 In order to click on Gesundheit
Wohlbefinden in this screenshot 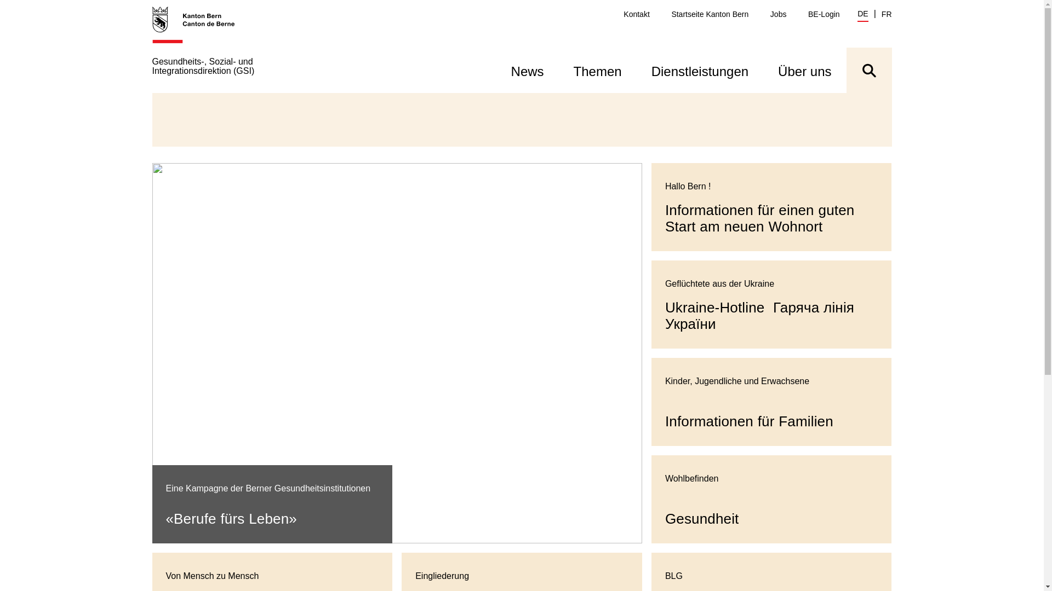, I will do `click(771, 499)`.